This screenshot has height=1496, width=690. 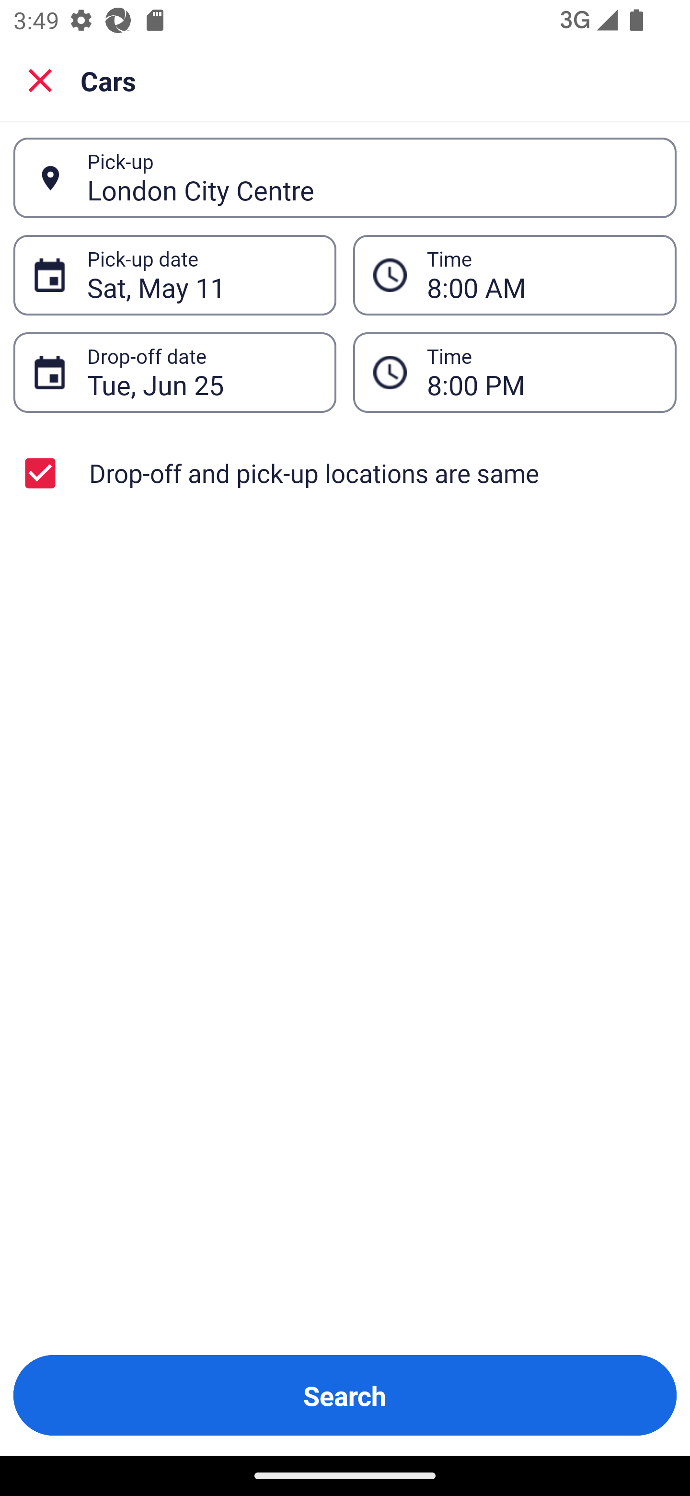 What do you see at coordinates (345, 178) in the screenshot?
I see `London City Centre Pick-up` at bounding box center [345, 178].